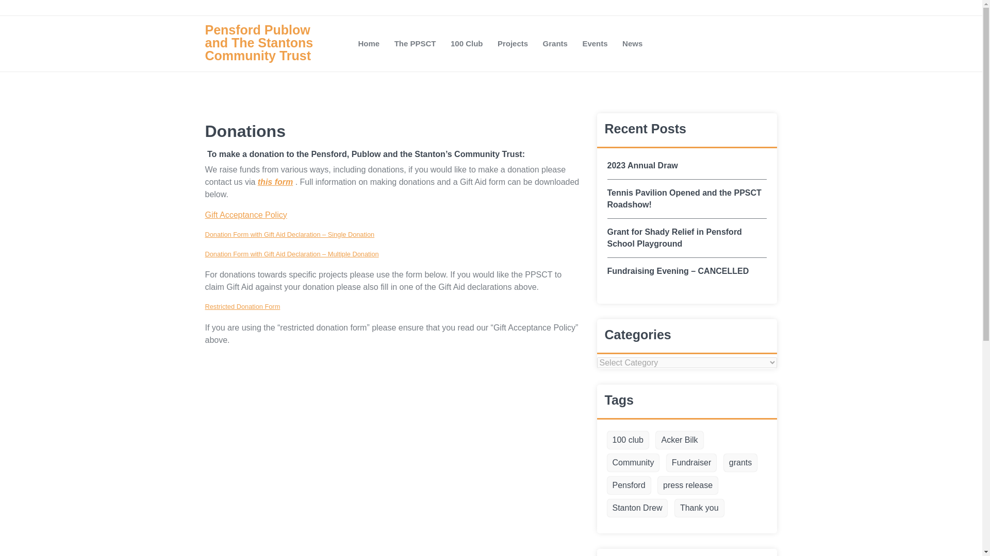 This screenshot has height=556, width=990. Describe the element at coordinates (633, 462) in the screenshot. I see `Community` at that location.